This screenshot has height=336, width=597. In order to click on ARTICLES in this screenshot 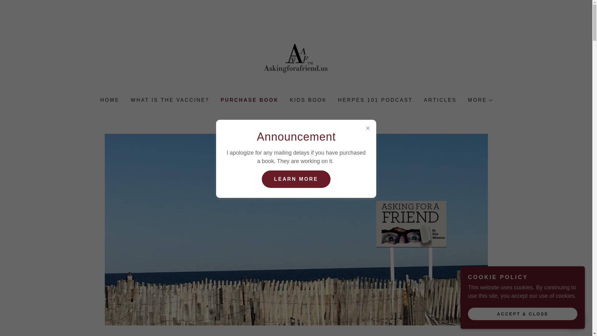, I will do `click(440, 100)`.